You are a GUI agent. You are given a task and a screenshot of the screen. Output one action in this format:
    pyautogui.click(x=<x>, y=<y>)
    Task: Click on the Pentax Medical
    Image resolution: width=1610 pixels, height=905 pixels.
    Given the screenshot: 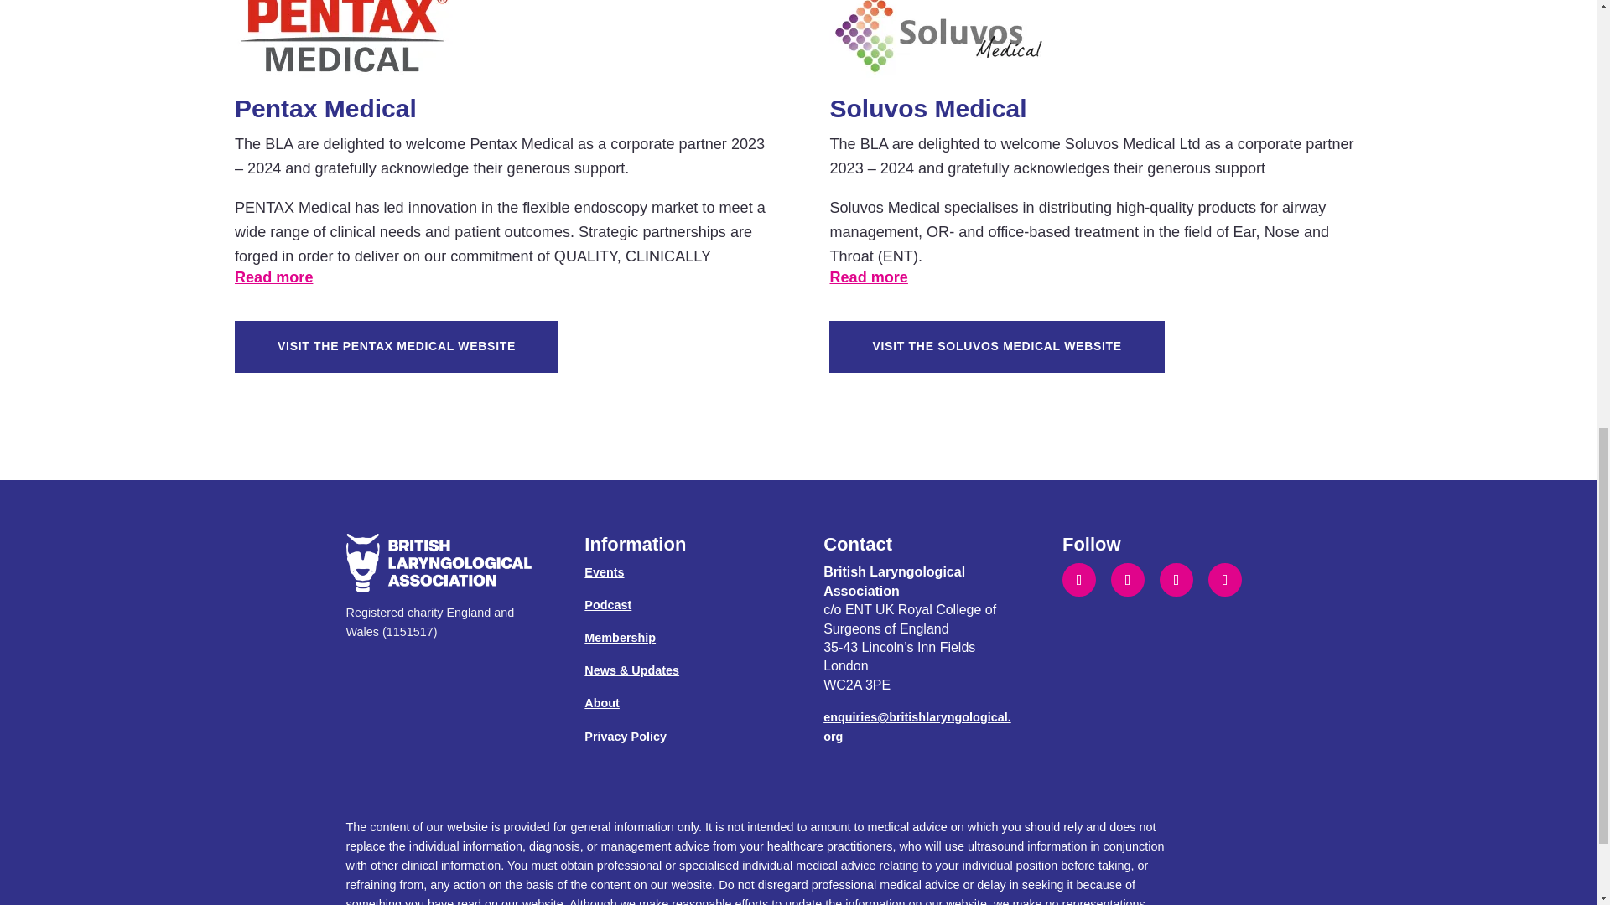 What is the action you would take?
    pyautogui.click(x=344, y=44)
    